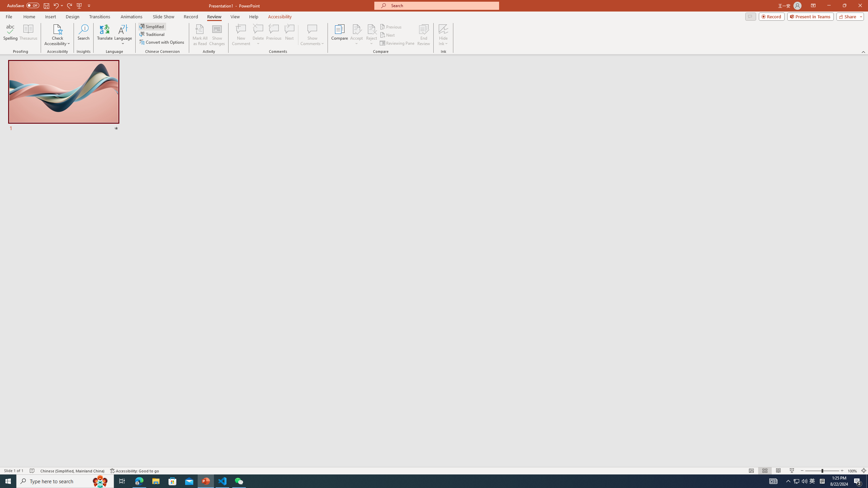 The height and width of the screenshot is (488, 868). I want to click on Check Accessibility, so click(57, 29).